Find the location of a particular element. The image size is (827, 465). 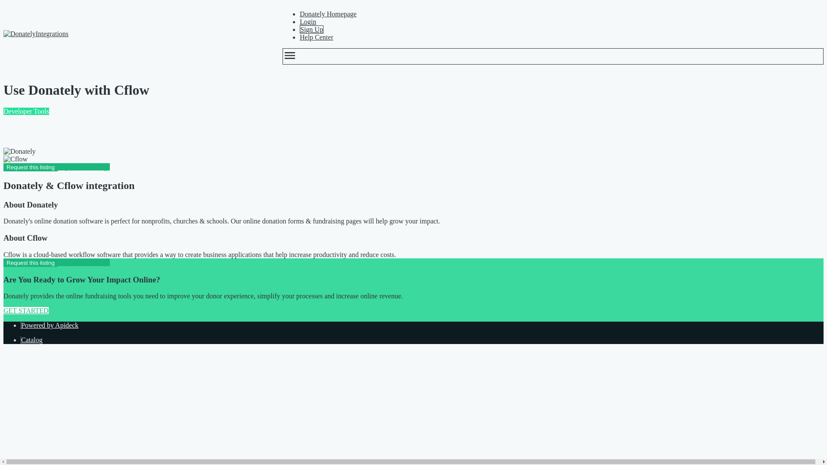

Request this listing is located at coordinates (30, 263).